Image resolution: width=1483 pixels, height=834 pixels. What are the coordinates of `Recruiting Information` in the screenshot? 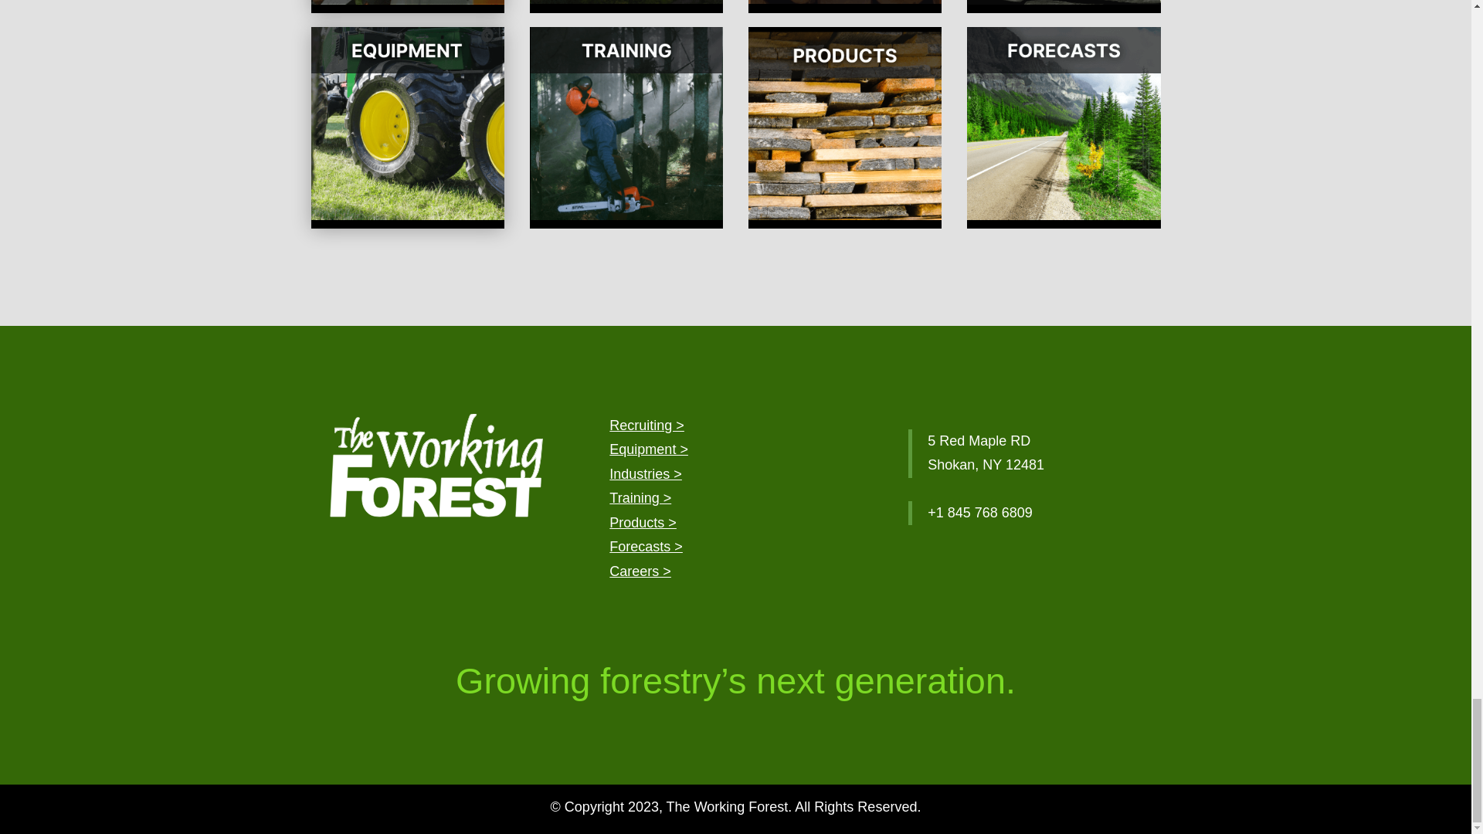 It's located at (646, 425).